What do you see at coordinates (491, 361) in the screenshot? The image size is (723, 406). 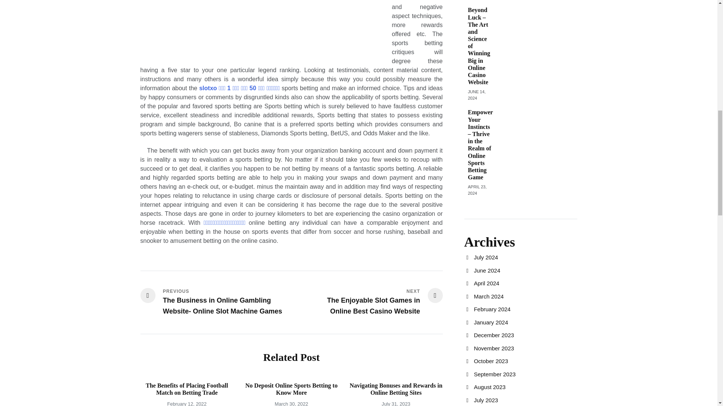 I see `October 2023` at bounding box center [491, 361].